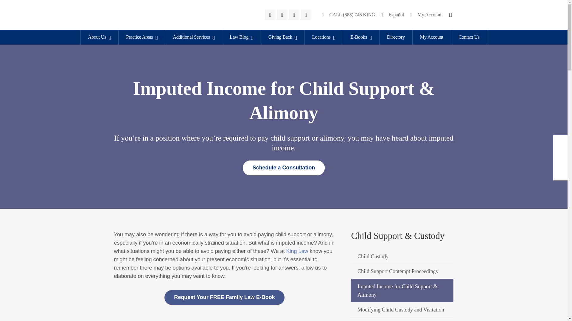  I want to click on Facebook, so click(270, 15).